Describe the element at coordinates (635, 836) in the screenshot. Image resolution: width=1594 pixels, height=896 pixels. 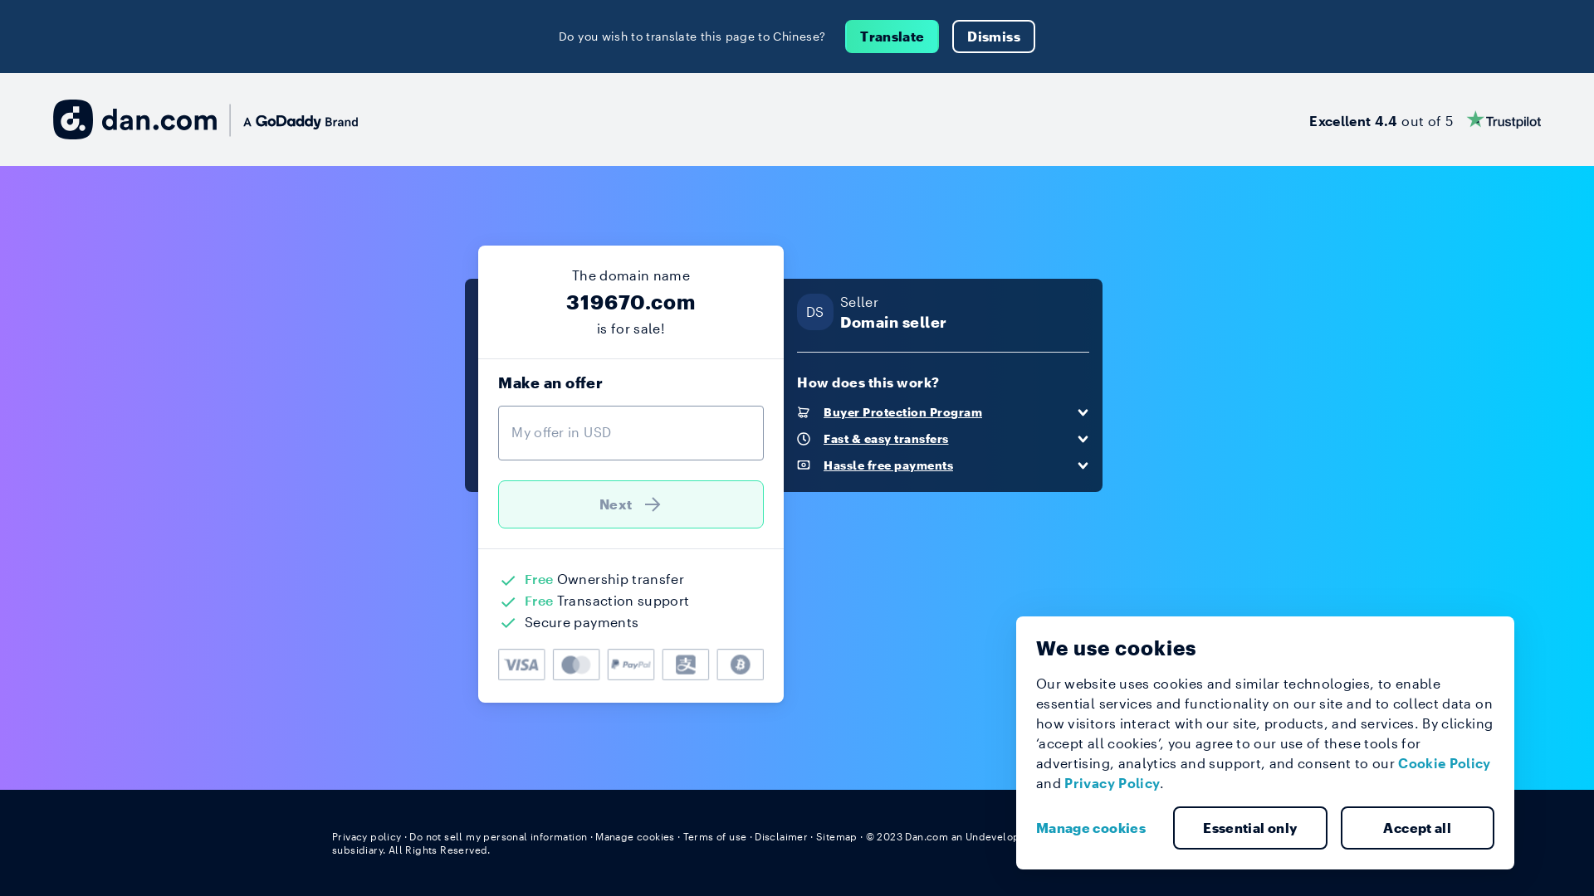
I see `Manage cookies` at that location.